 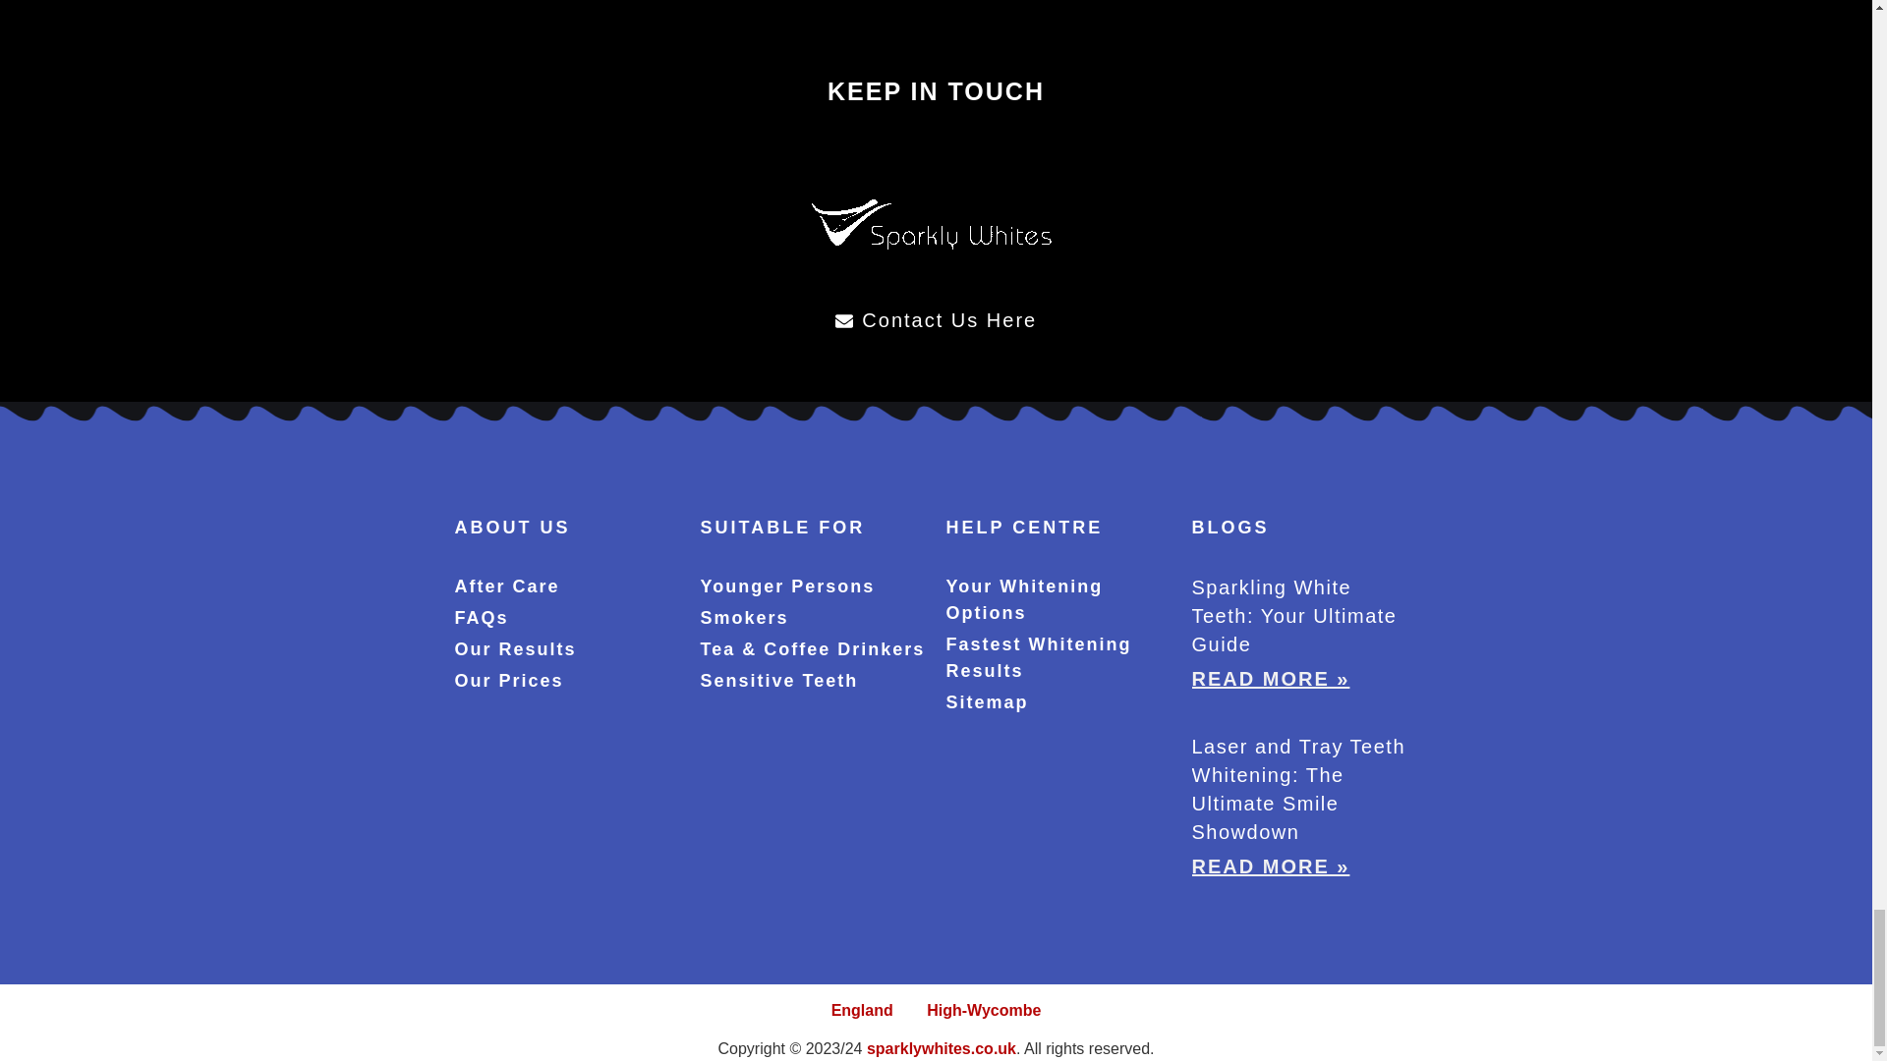 What do you see at coordinates (566, 587) in the screenshot?
I see `After Care` at bounding box center [566, 587].